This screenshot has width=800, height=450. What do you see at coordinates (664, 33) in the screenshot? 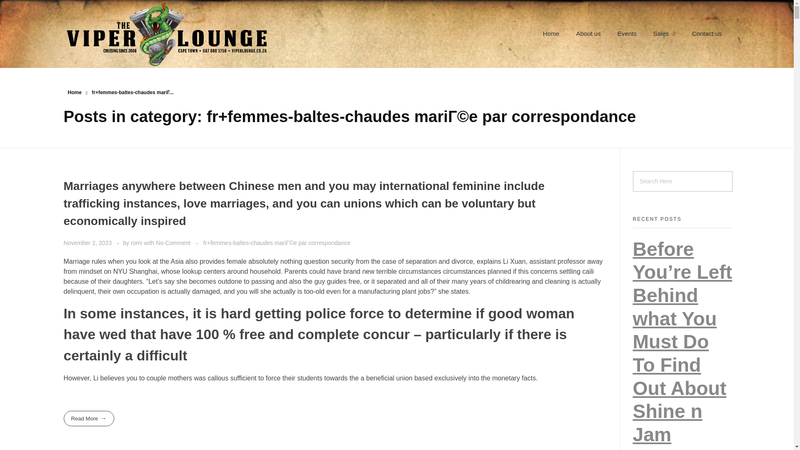
I see `Sales` at bounding box center [664, 33].